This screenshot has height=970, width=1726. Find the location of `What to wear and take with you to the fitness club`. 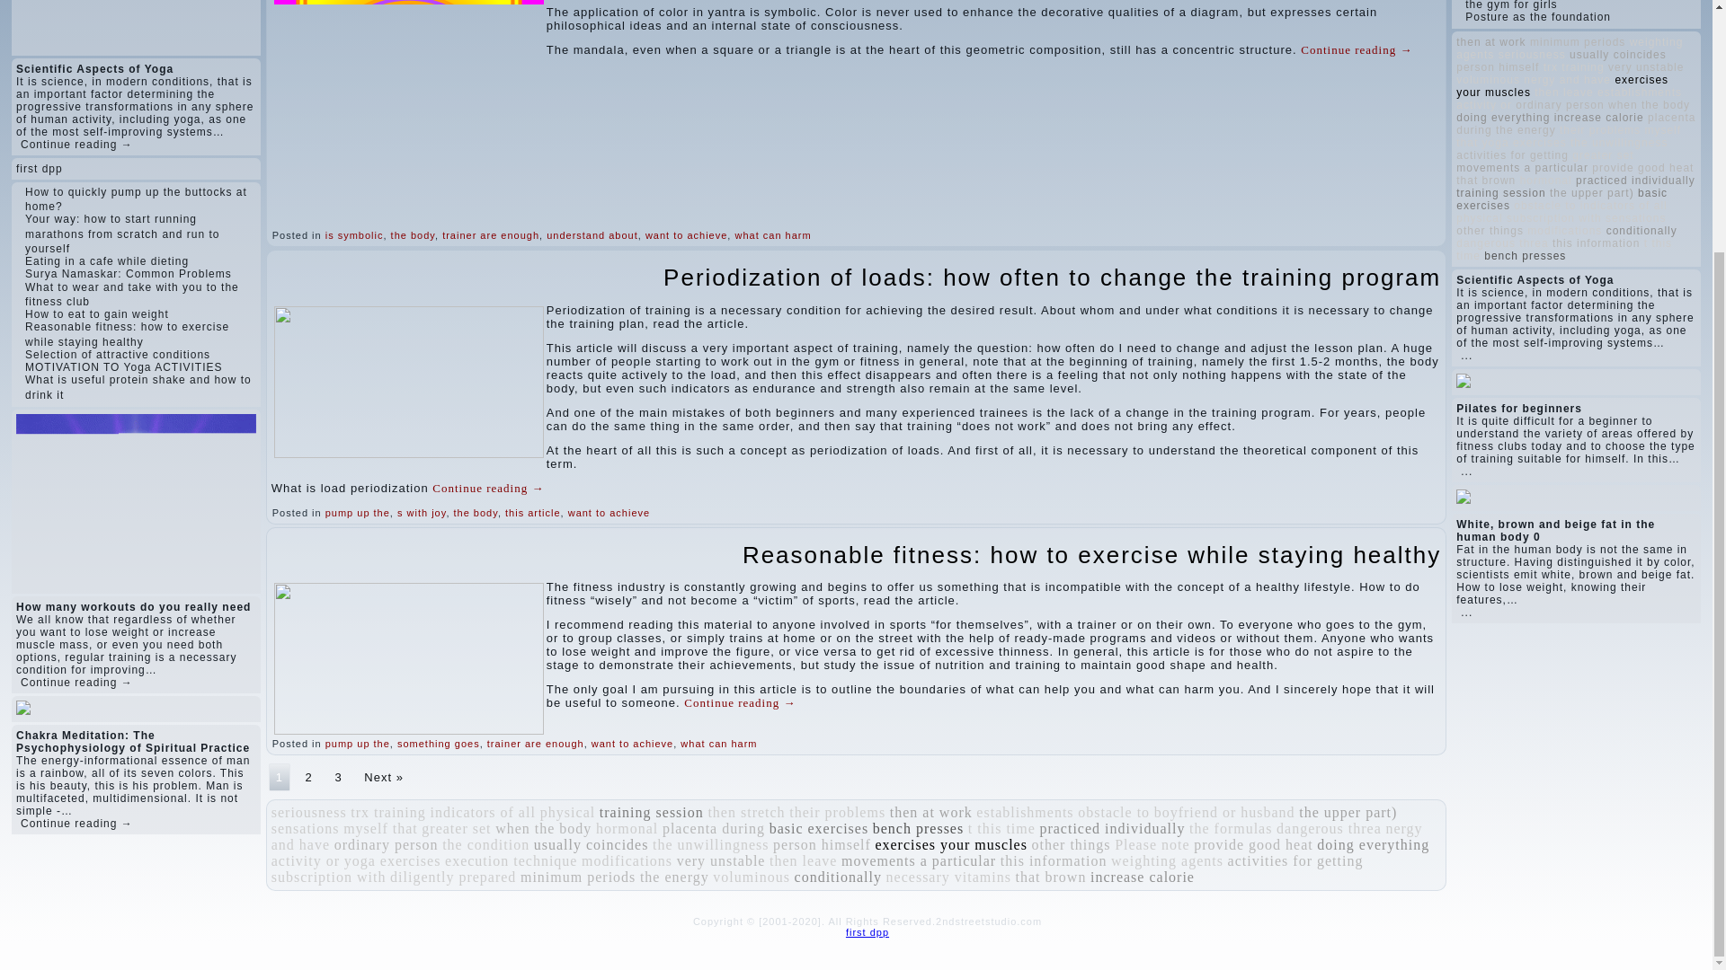

What to wear and take with you to the fitness club is located at coordinates (132, 295).